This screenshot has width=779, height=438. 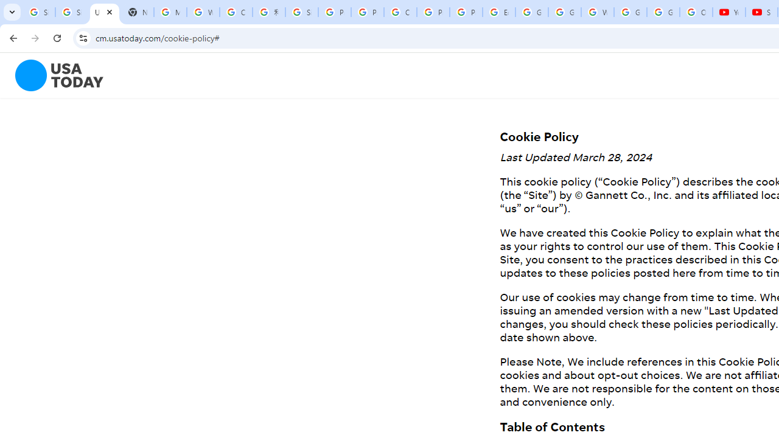 What do you see at coordinates (104, 12) in the screenshot?
I see `USA TODAY` at bounding box center [104, 12].